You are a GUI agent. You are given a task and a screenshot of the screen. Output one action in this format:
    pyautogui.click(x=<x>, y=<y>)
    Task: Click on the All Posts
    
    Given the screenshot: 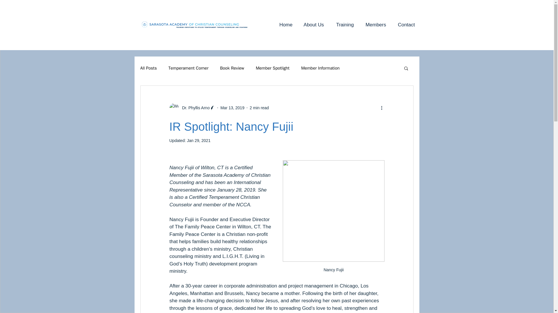 What is the action you would take?
    pyautogui.click(x=148, y=68)
    